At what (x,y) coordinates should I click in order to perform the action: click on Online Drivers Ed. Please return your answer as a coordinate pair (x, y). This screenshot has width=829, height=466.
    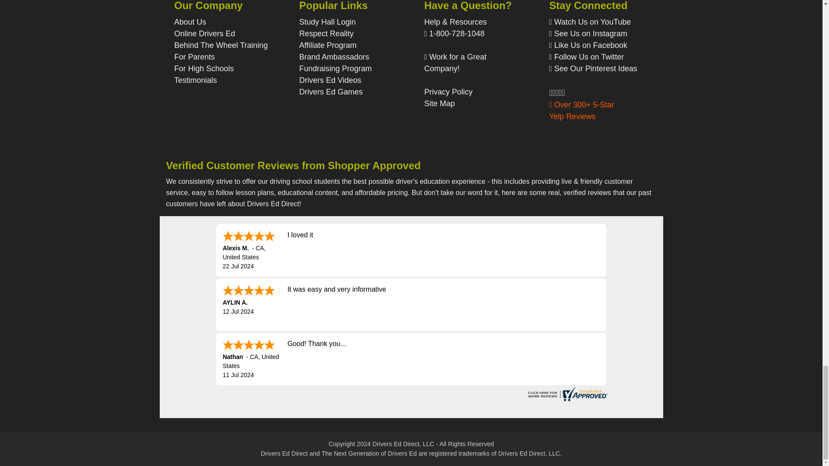
    Looking at the image, I should click on (205, 34).